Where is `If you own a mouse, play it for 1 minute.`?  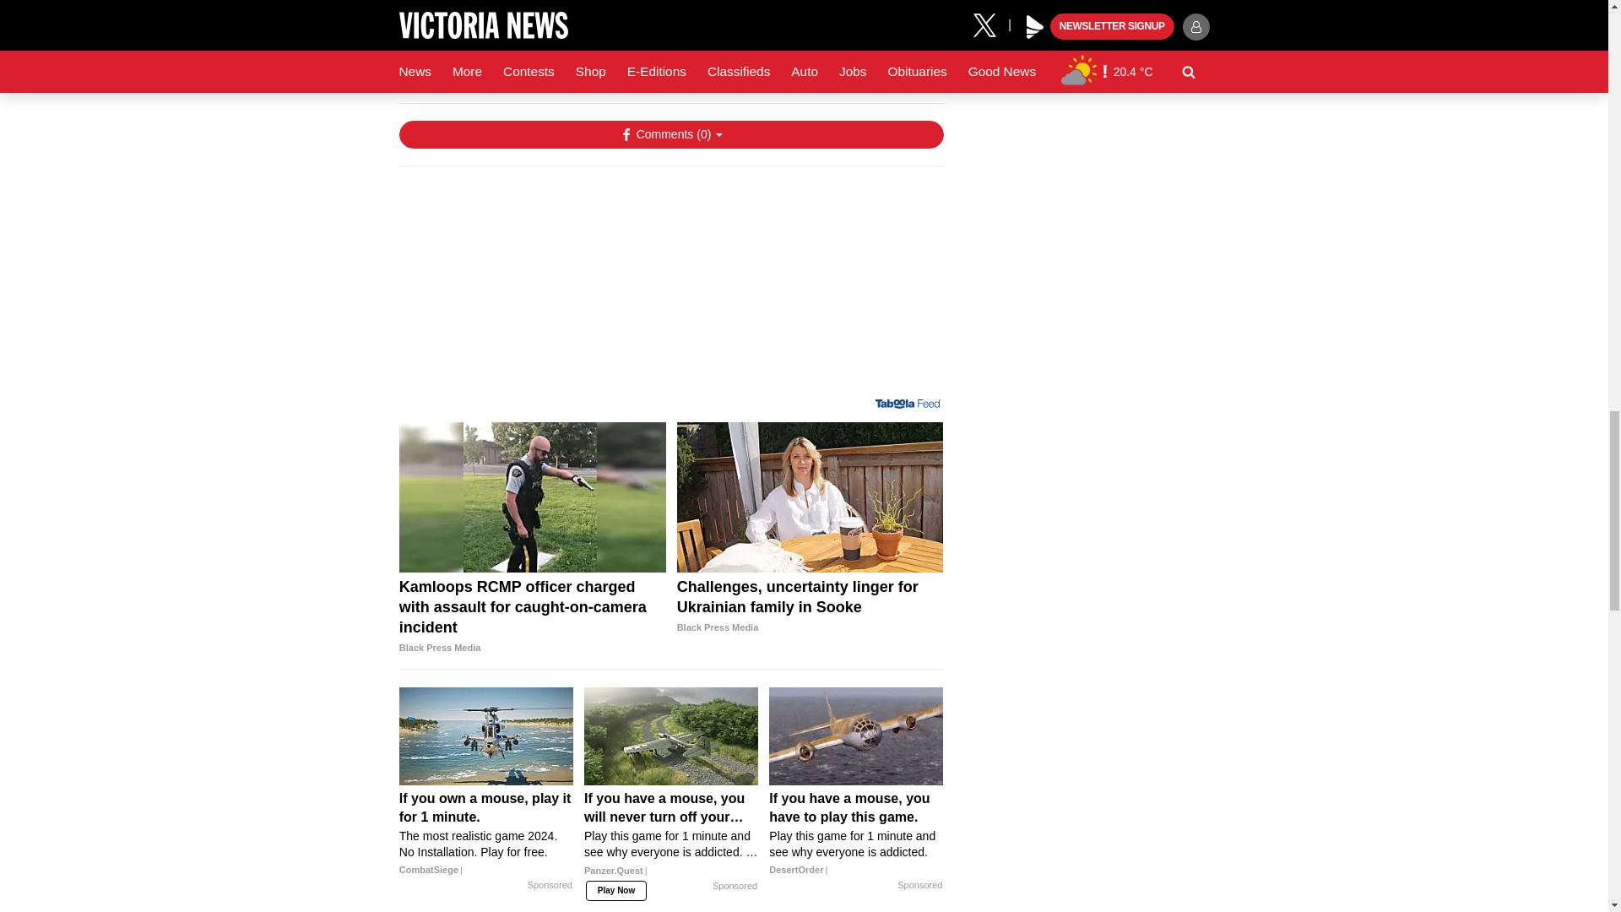 If you own a mouse, play it for 1 minute. is located at coordinates (486, 736).